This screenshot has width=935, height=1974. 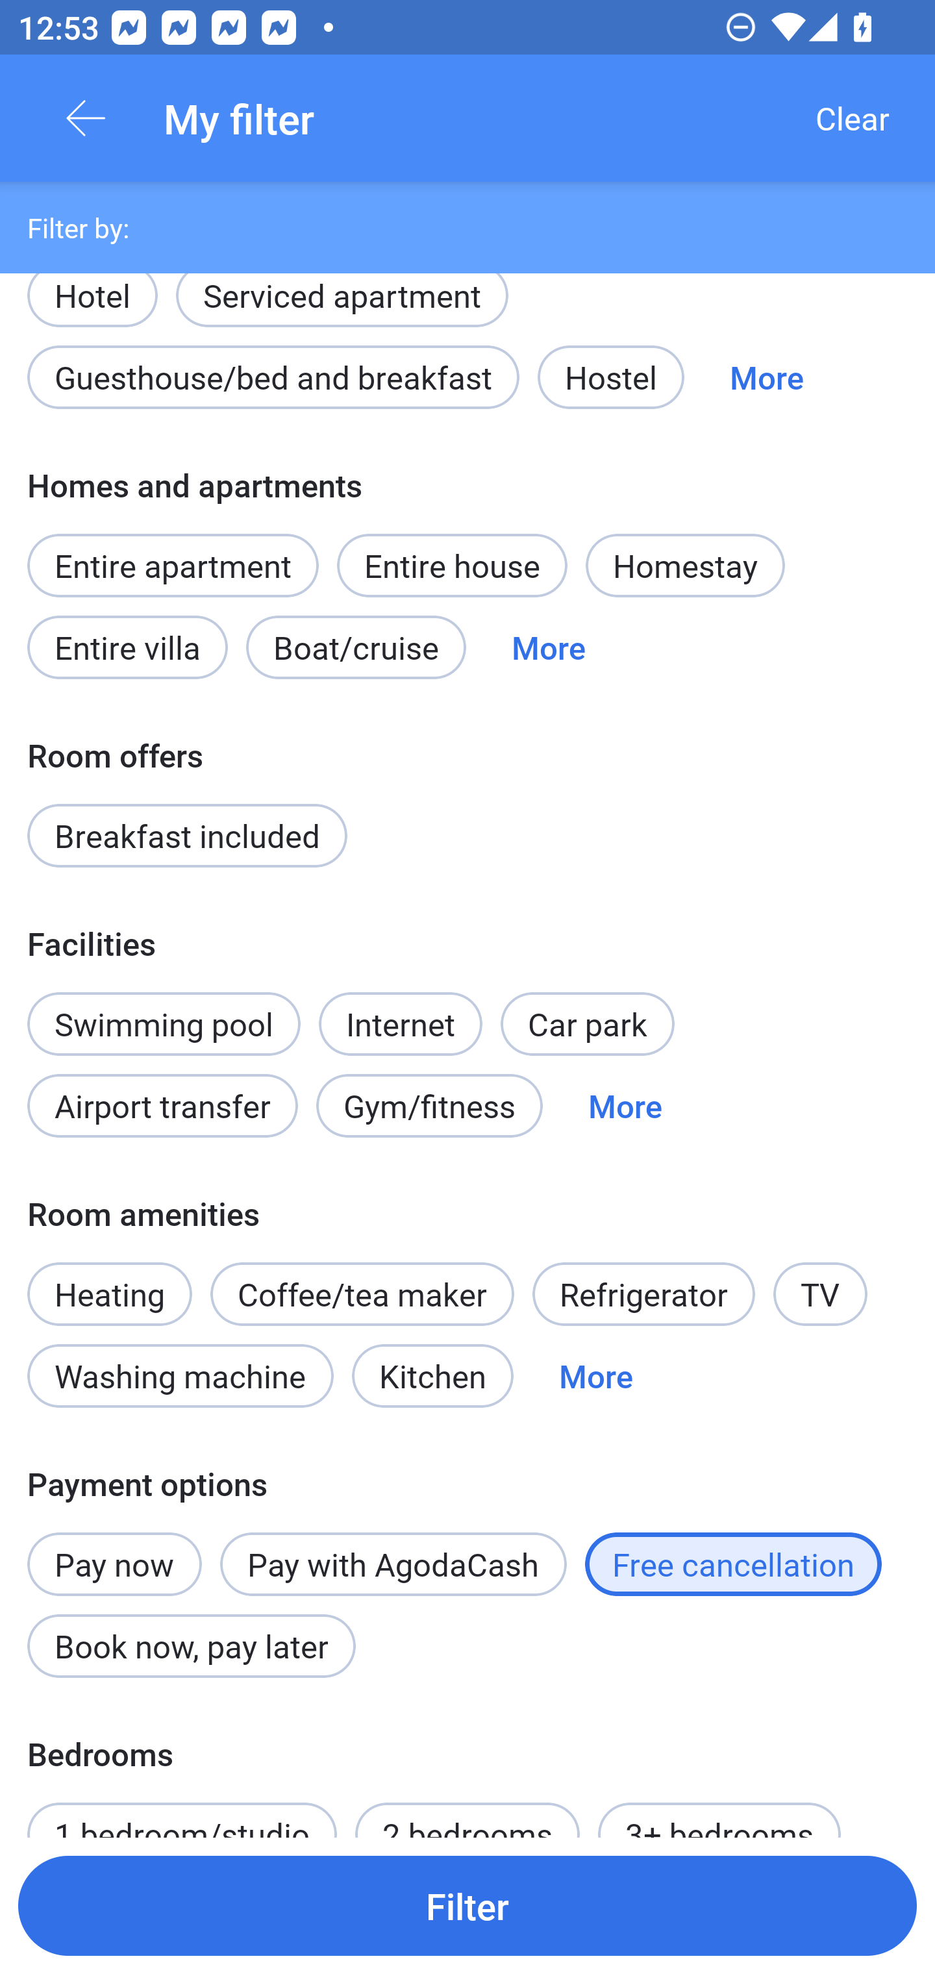 I want to click on Entire house, so click(x=452, y=565).